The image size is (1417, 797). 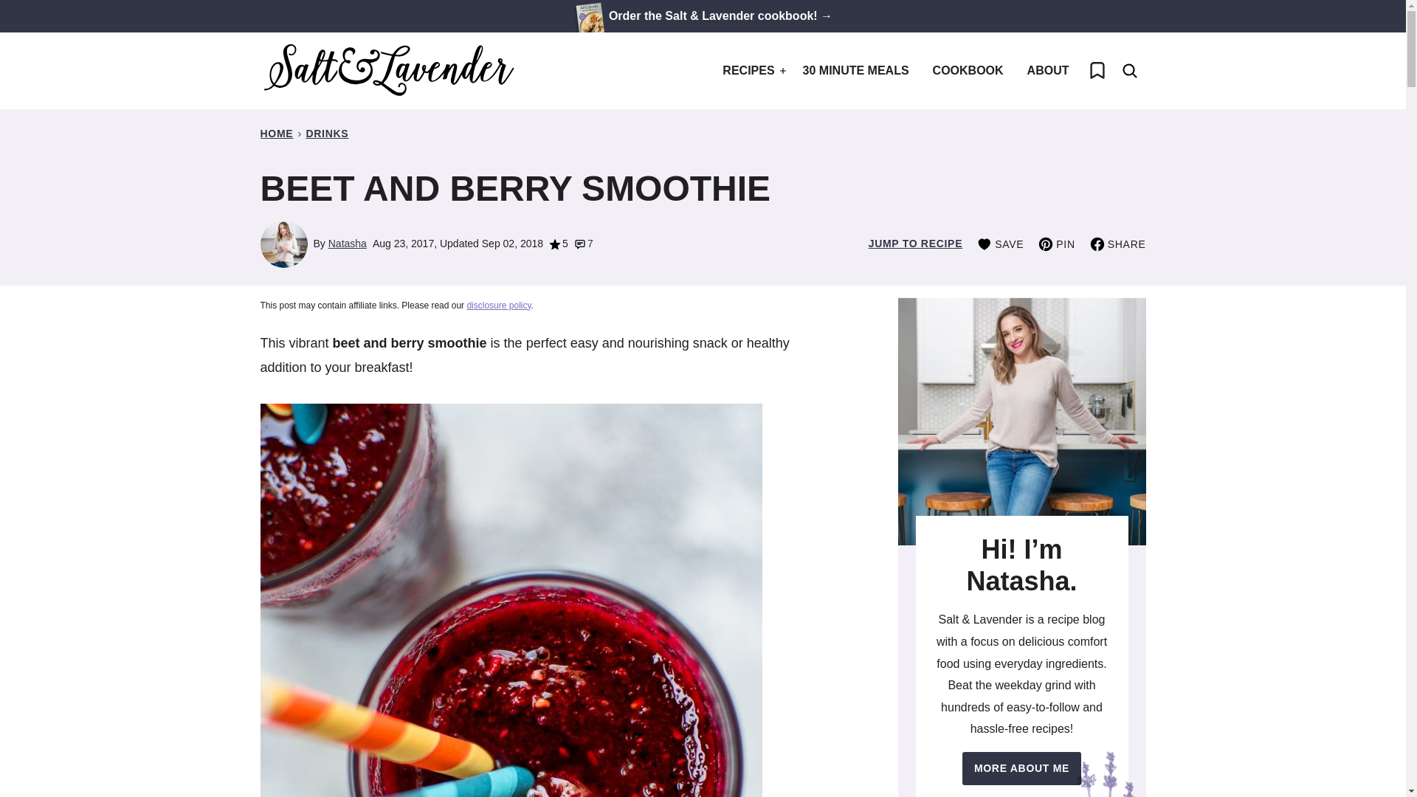 What do you see at coordinates (1048, 71) in the screenshot?
I see `ABOUT` at bounding box center [1048, 71].